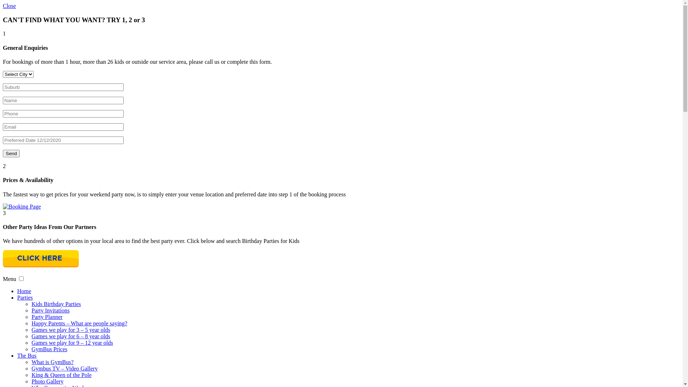 The width and height of the screenshot is (688, 387). Describe the element at coordinates (27, 355) in the screenshot. I see `The Bus` at that location.